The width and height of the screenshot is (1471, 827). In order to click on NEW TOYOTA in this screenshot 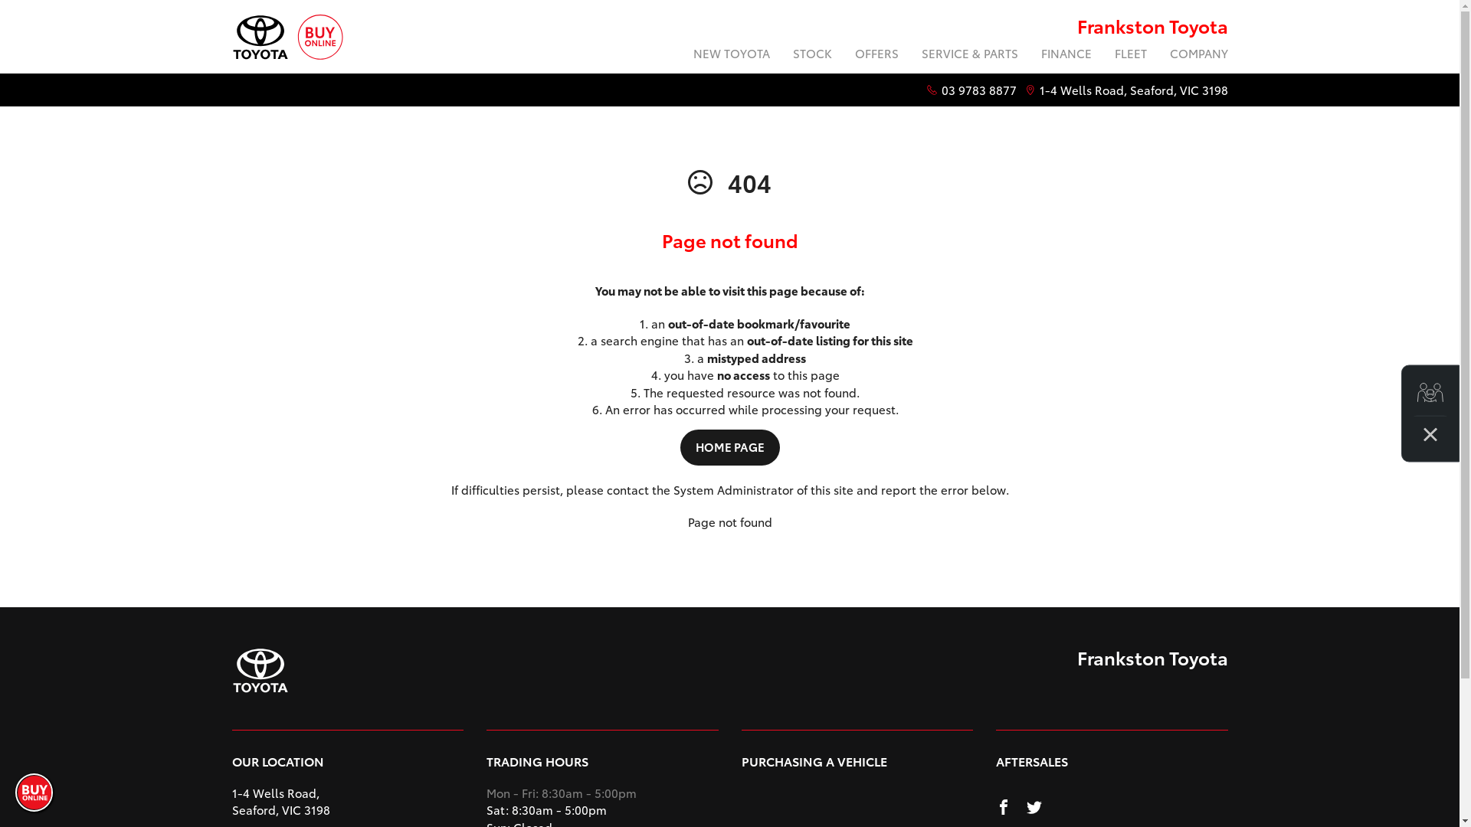, I will do `click(732, 55)`.